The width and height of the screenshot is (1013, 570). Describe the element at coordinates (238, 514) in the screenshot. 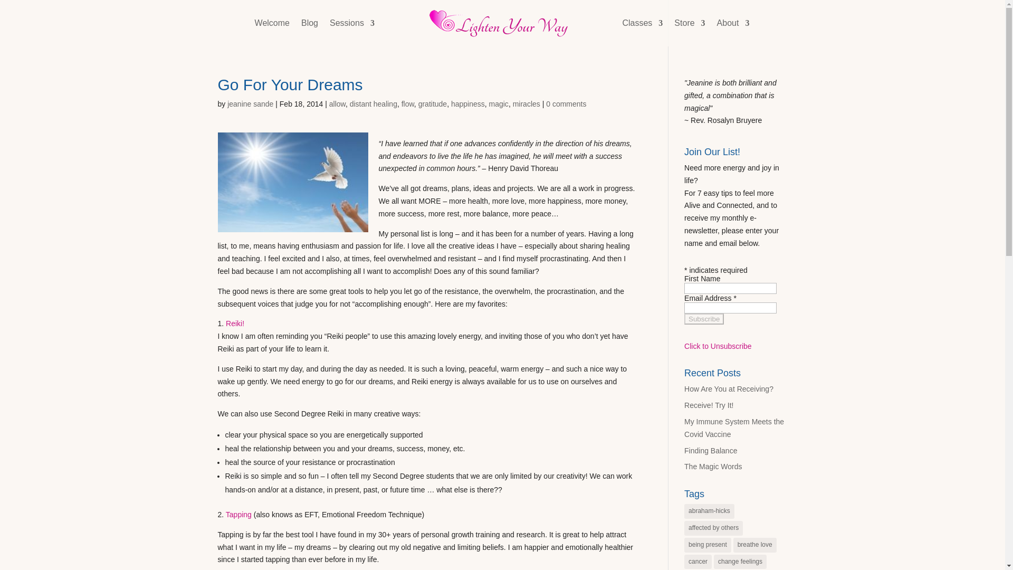

I see `Intuitive EFT Tapping` at that location.